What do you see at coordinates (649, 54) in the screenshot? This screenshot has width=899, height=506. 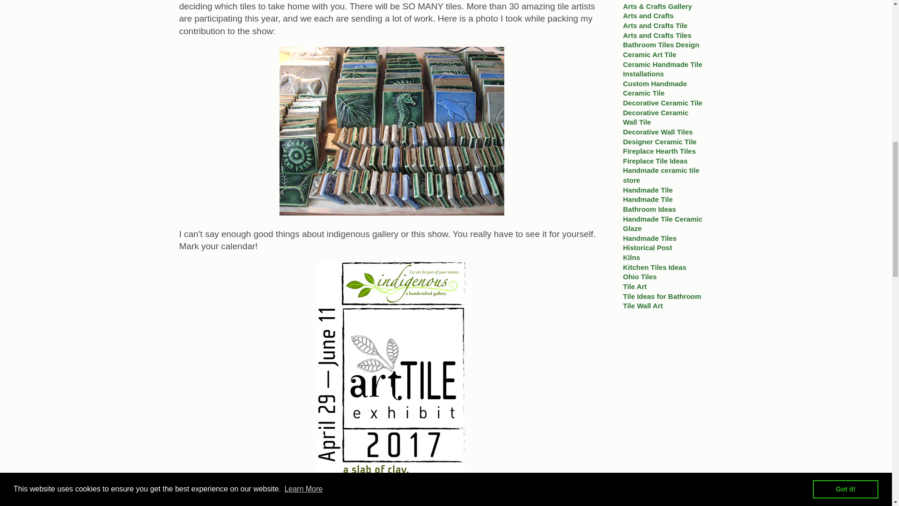 I see `Show articles tagged Ceramic Art Tile` at bounding box center [649, 54].